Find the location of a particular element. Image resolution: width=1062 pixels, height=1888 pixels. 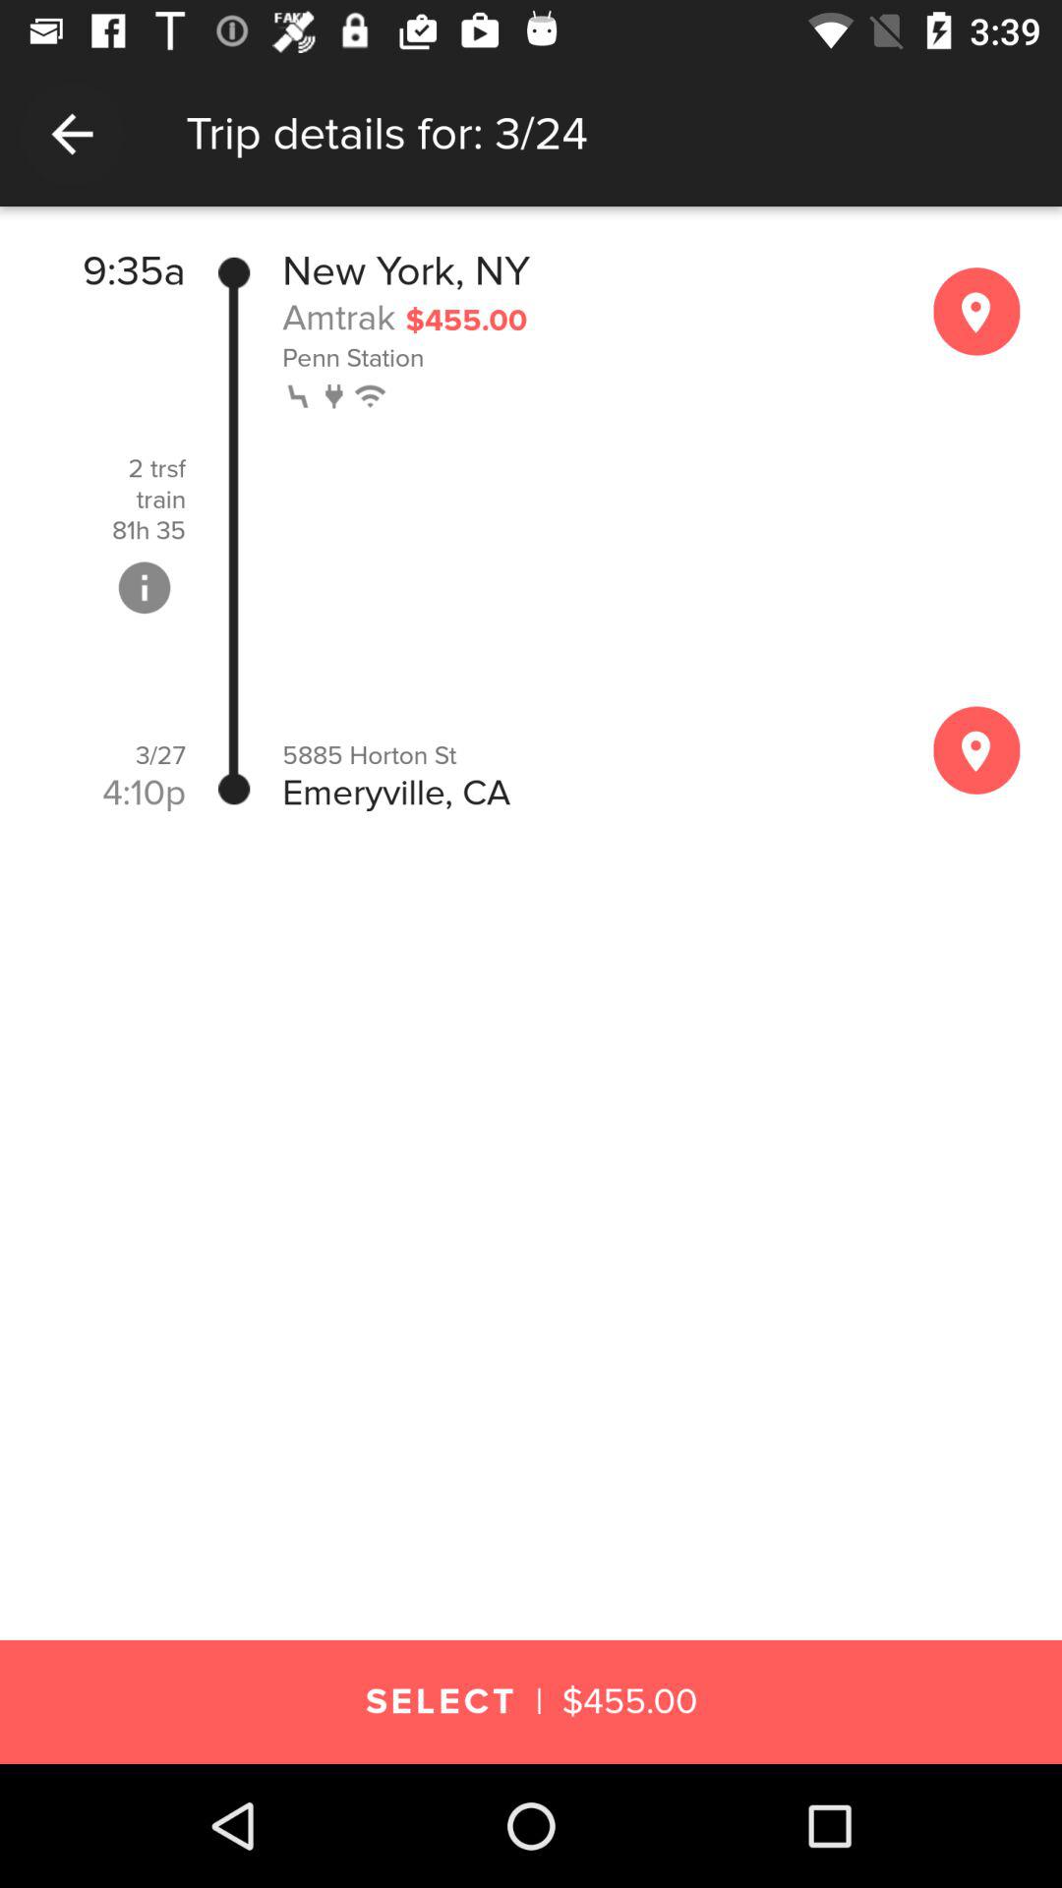

location icon is located at coordinates (976, 311).